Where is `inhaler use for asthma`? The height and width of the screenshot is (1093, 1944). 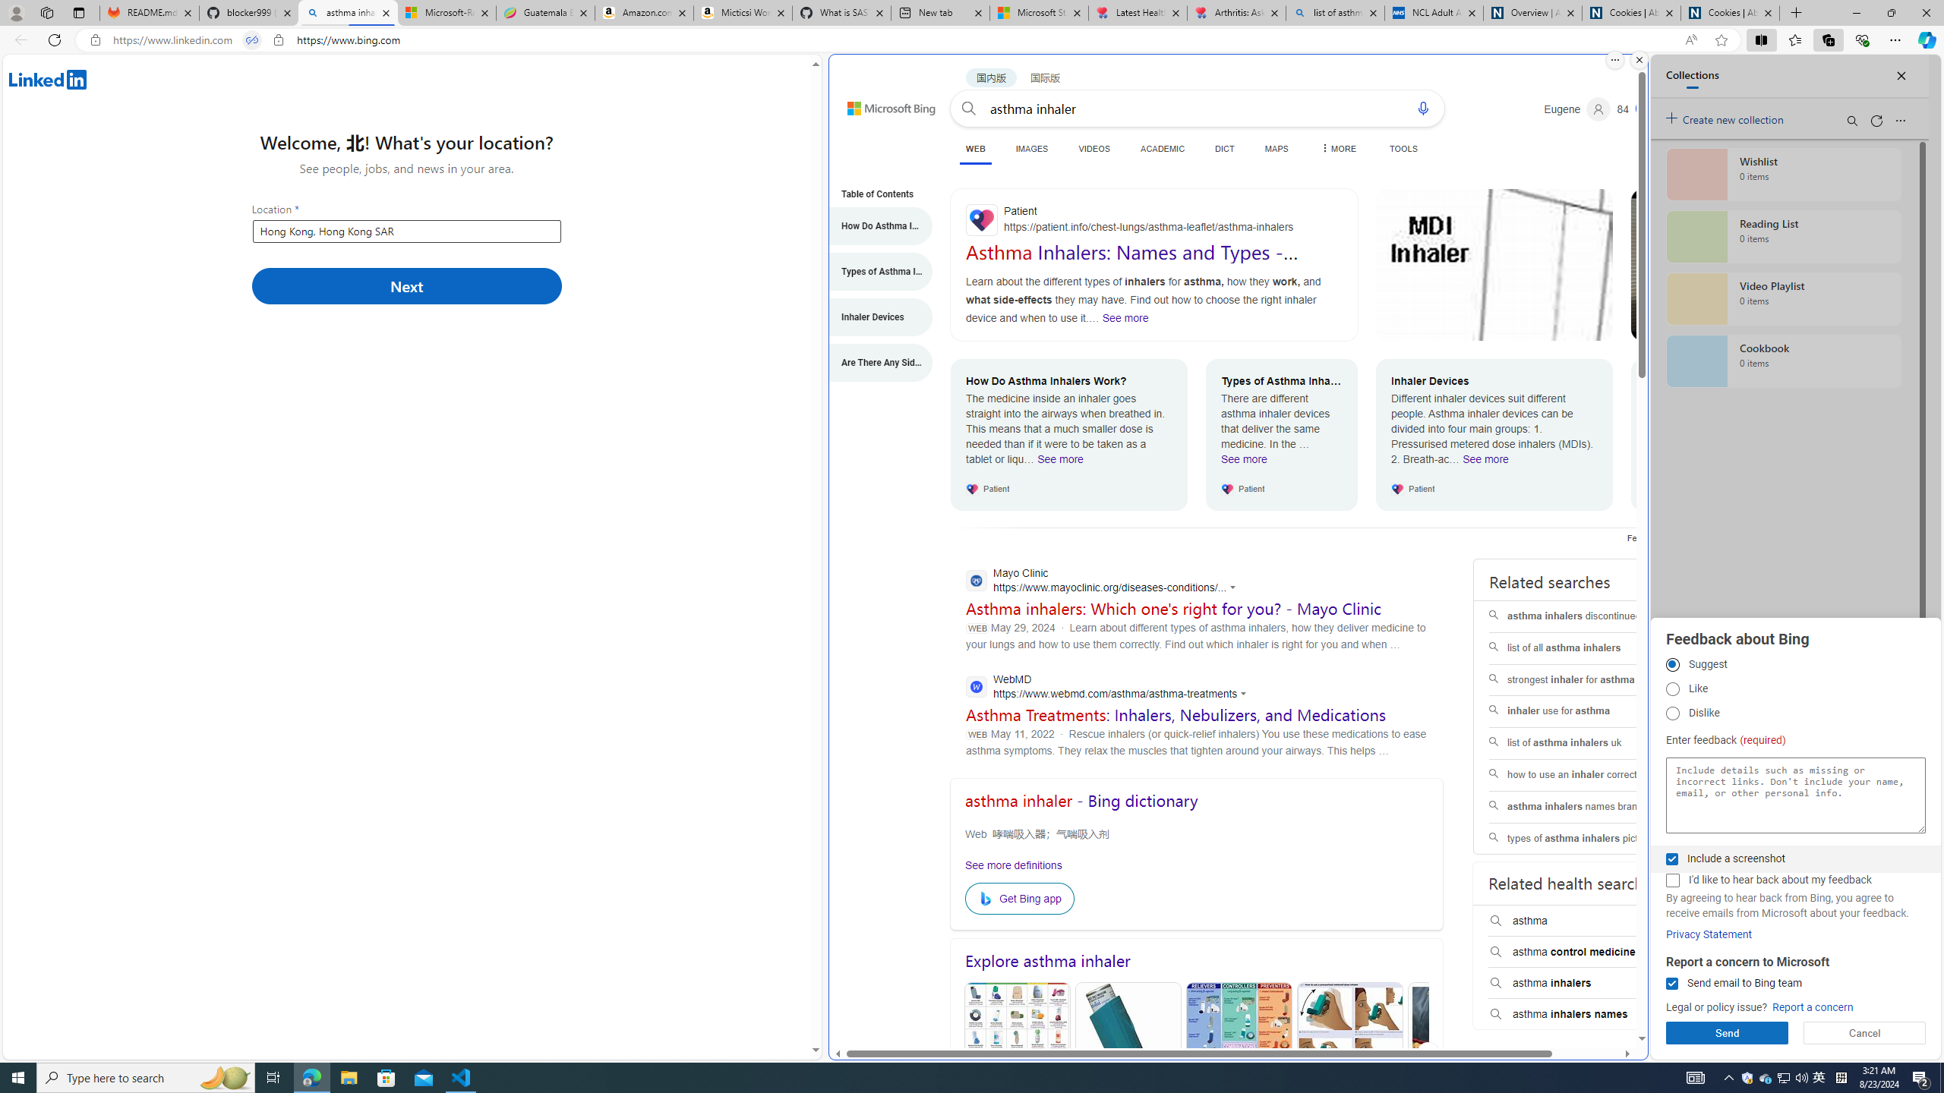
inhaler use for asthma is located at coordinates (1585, 712).